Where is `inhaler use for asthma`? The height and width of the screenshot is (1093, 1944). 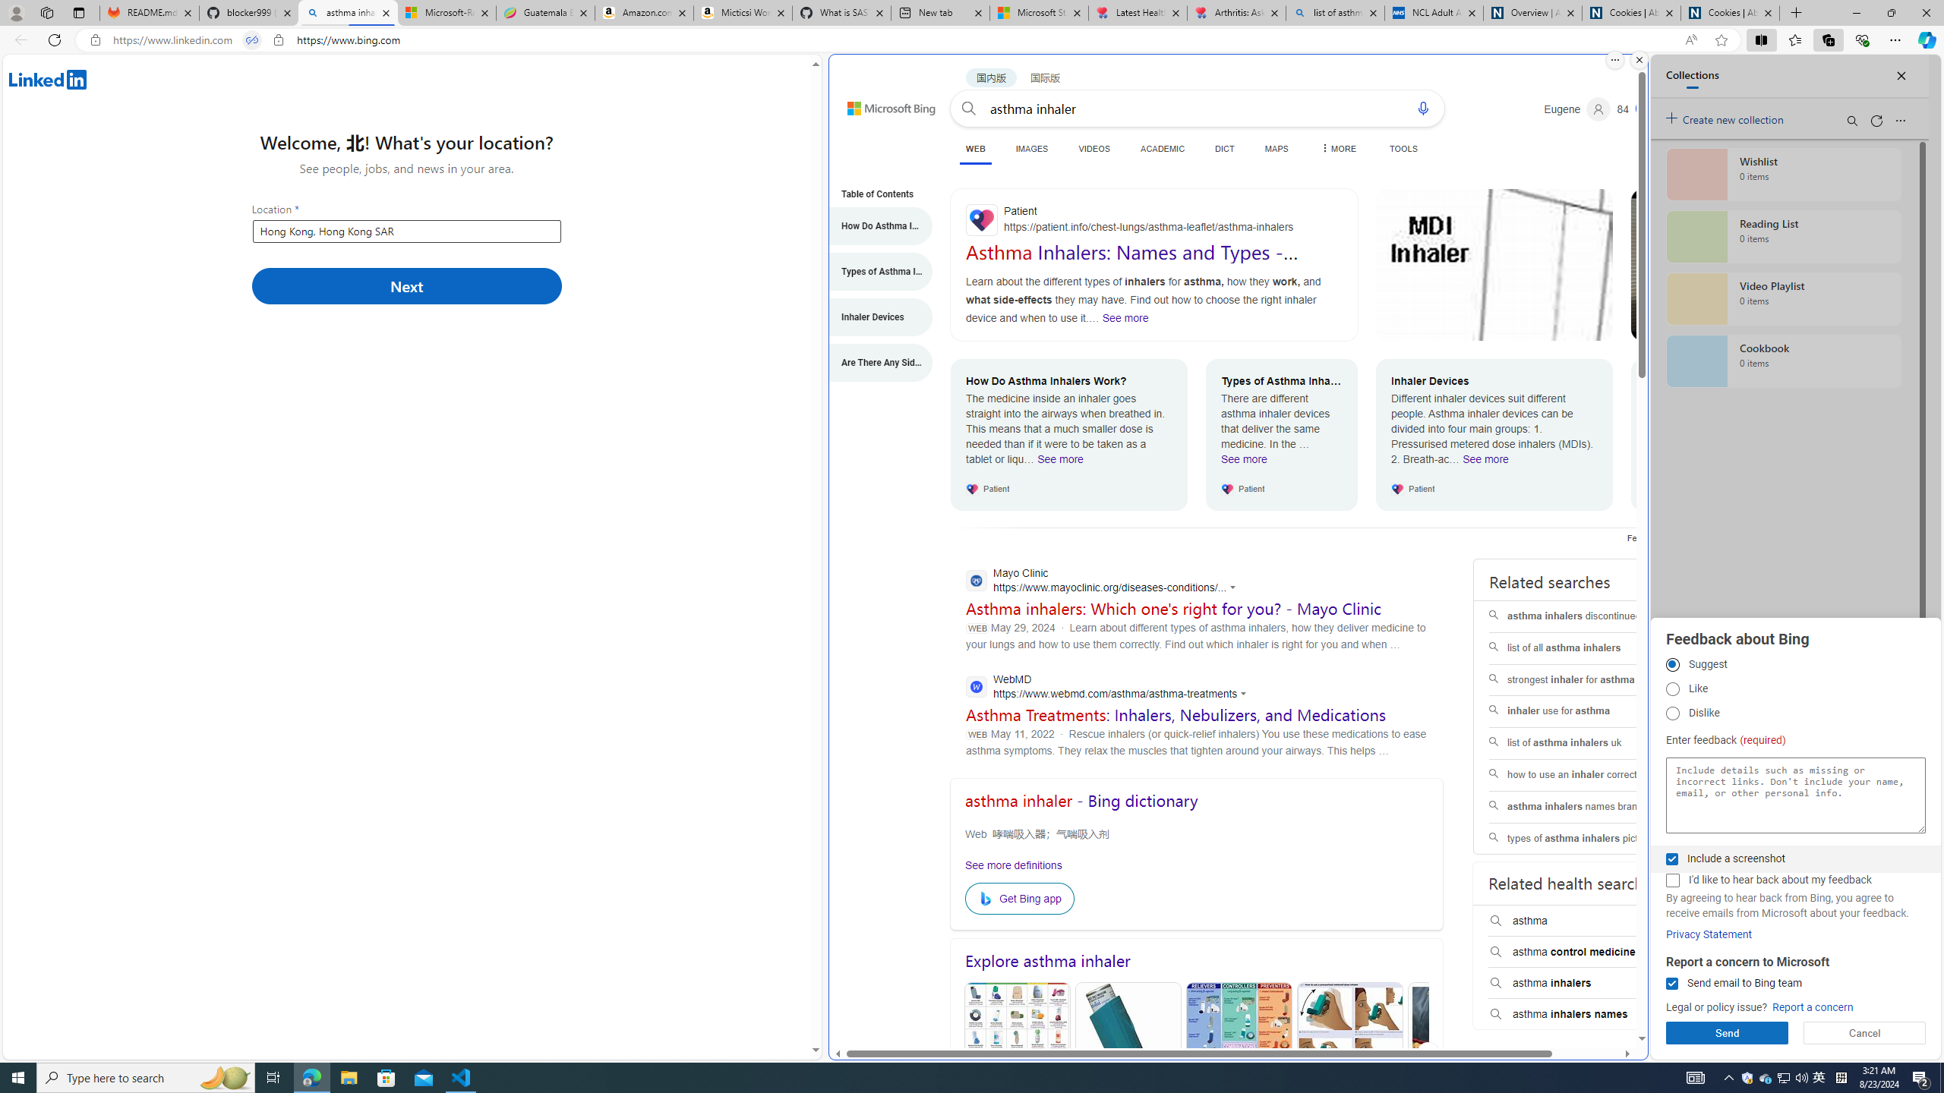
inhaler use for asthma is located at coordinates (1585, 712).